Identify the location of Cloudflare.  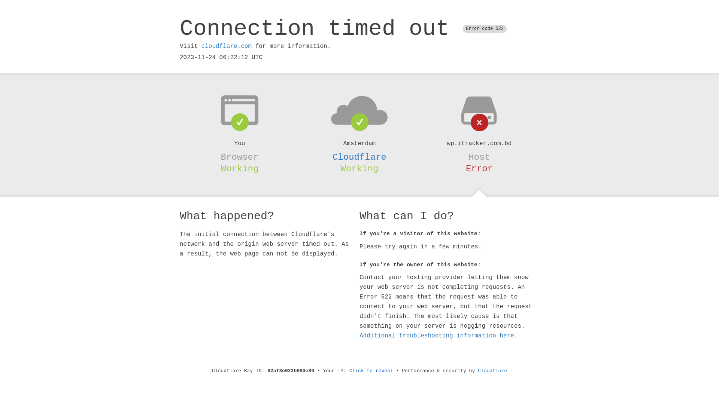
(359, 157).